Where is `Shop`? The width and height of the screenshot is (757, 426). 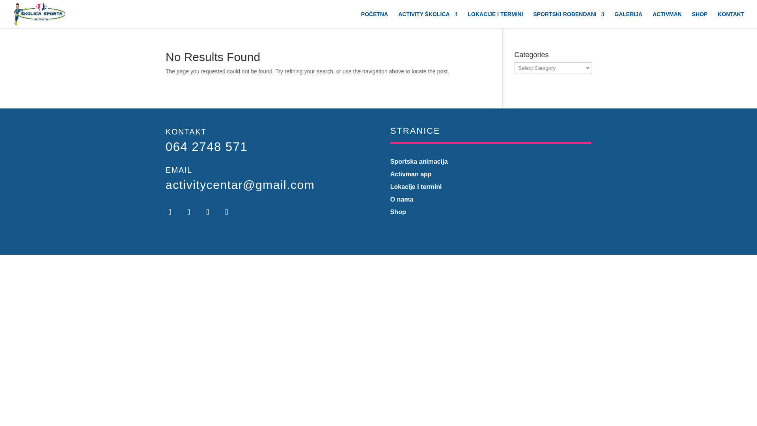
Shop is located at coordinates (398, 212).